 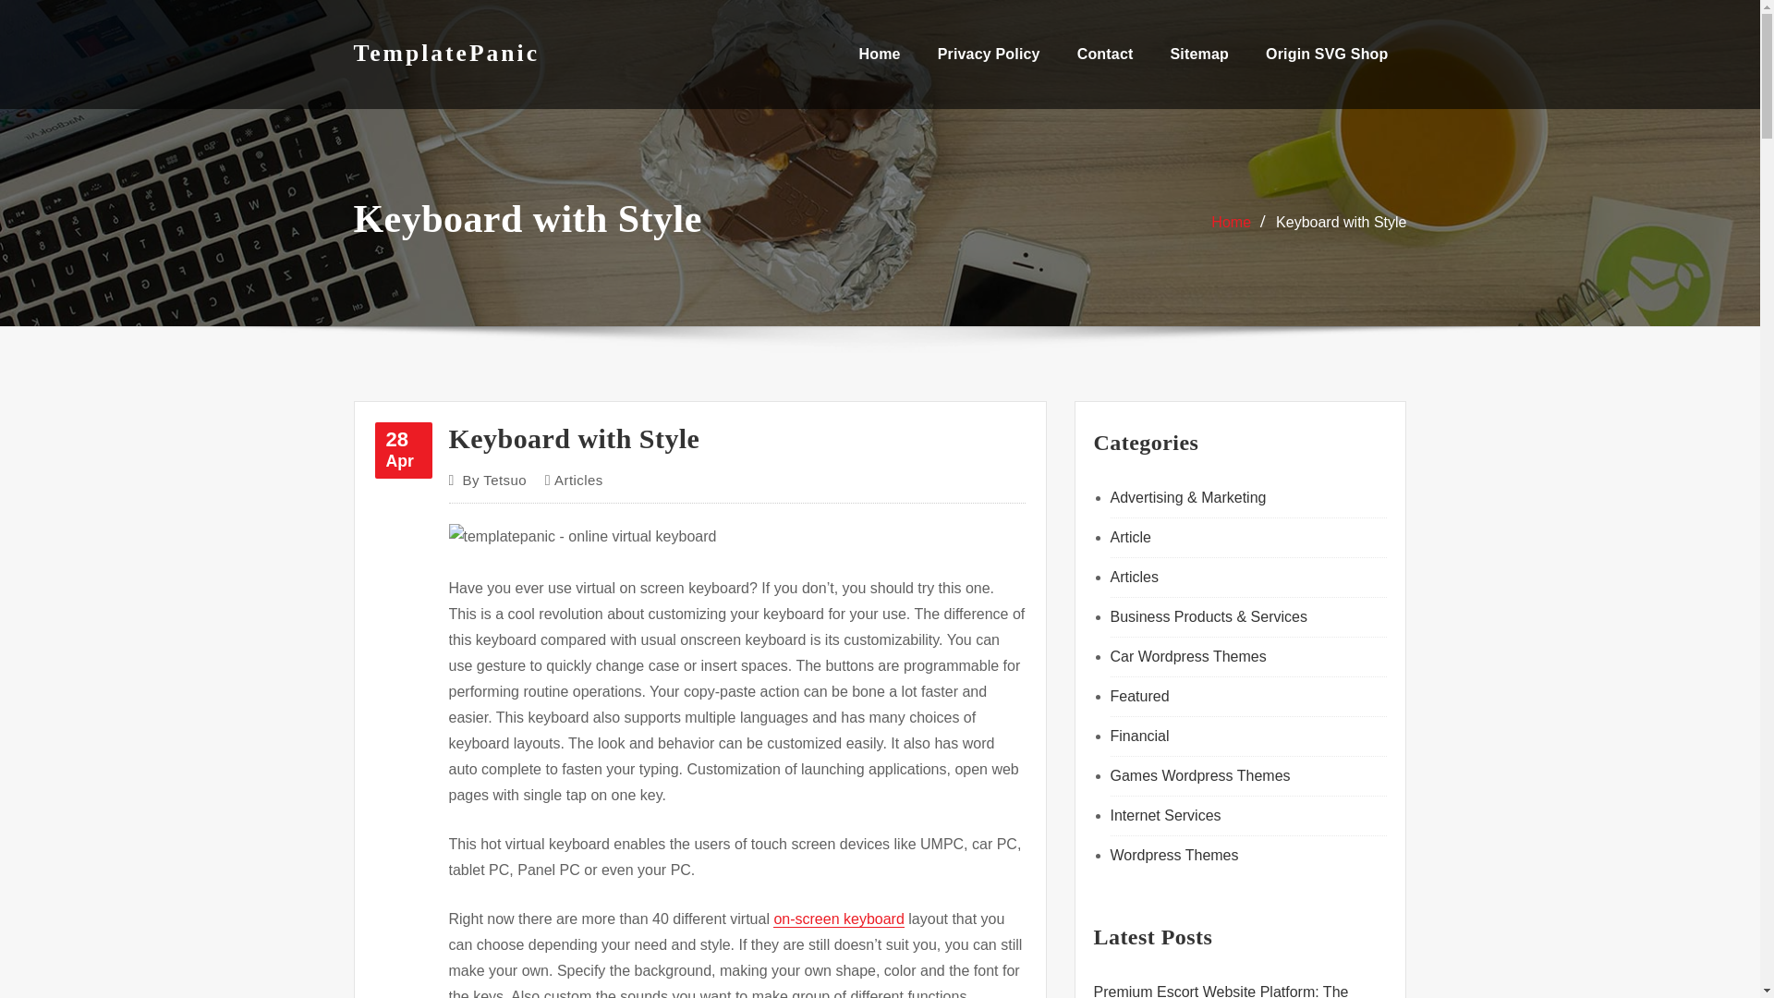 What do you see at coordinates (838, 919) in the screenshot?
I see `on-screen keyboard` at bounding box center [838, 919].